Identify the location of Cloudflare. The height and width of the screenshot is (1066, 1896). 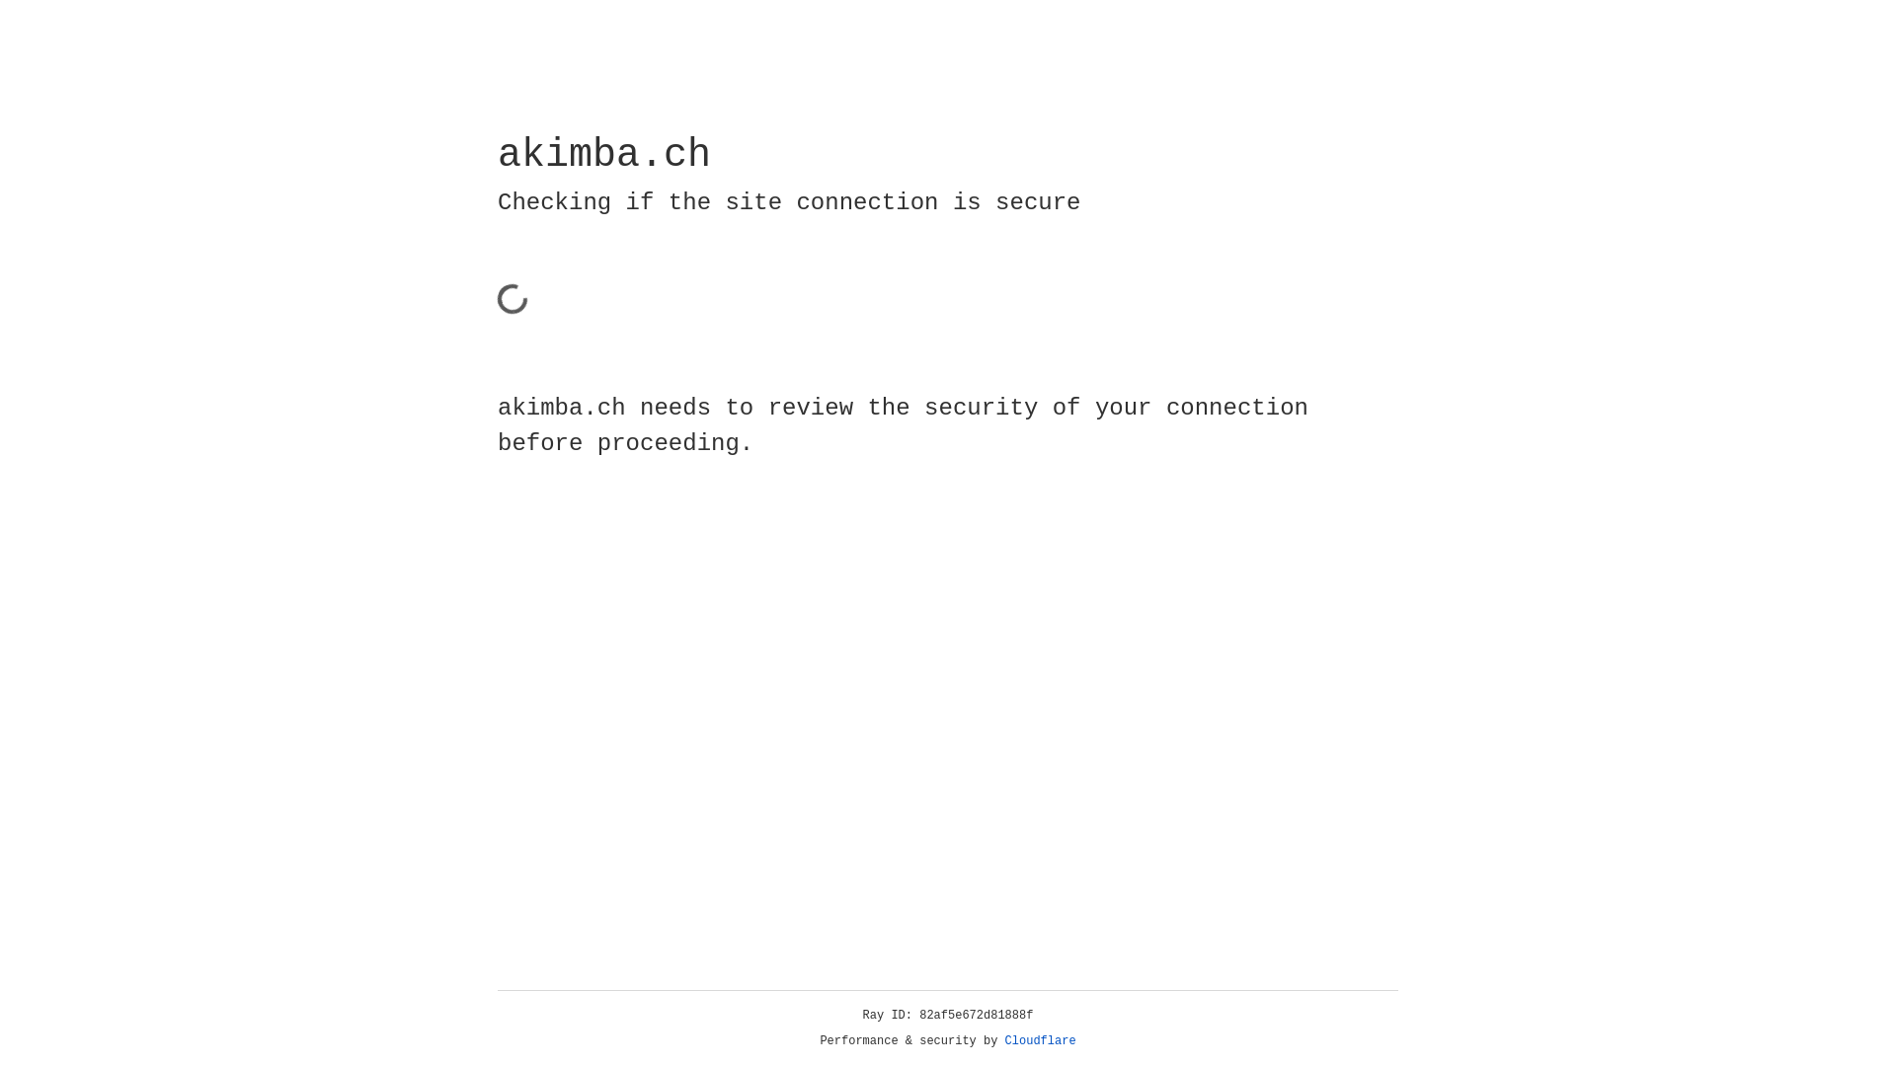
(1041, 1041).